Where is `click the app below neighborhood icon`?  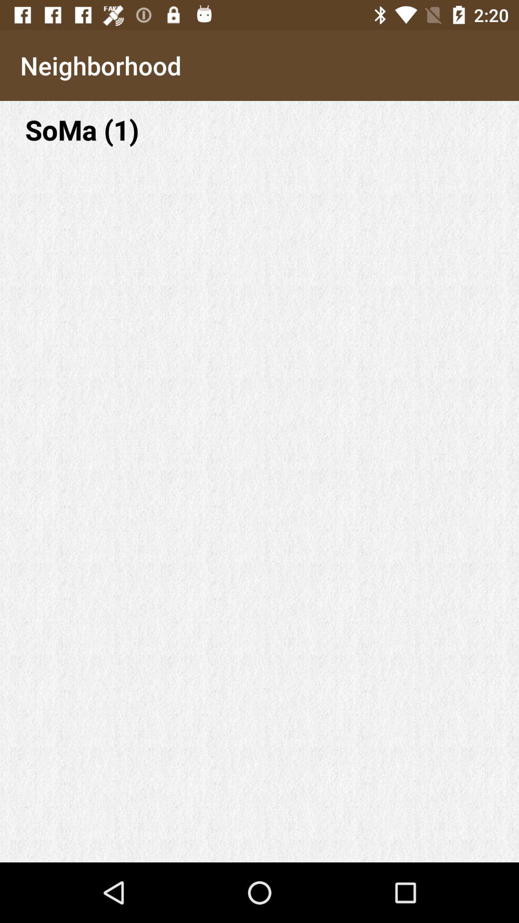
click the app below neighborhood icon is located at coordinates (259, 130).